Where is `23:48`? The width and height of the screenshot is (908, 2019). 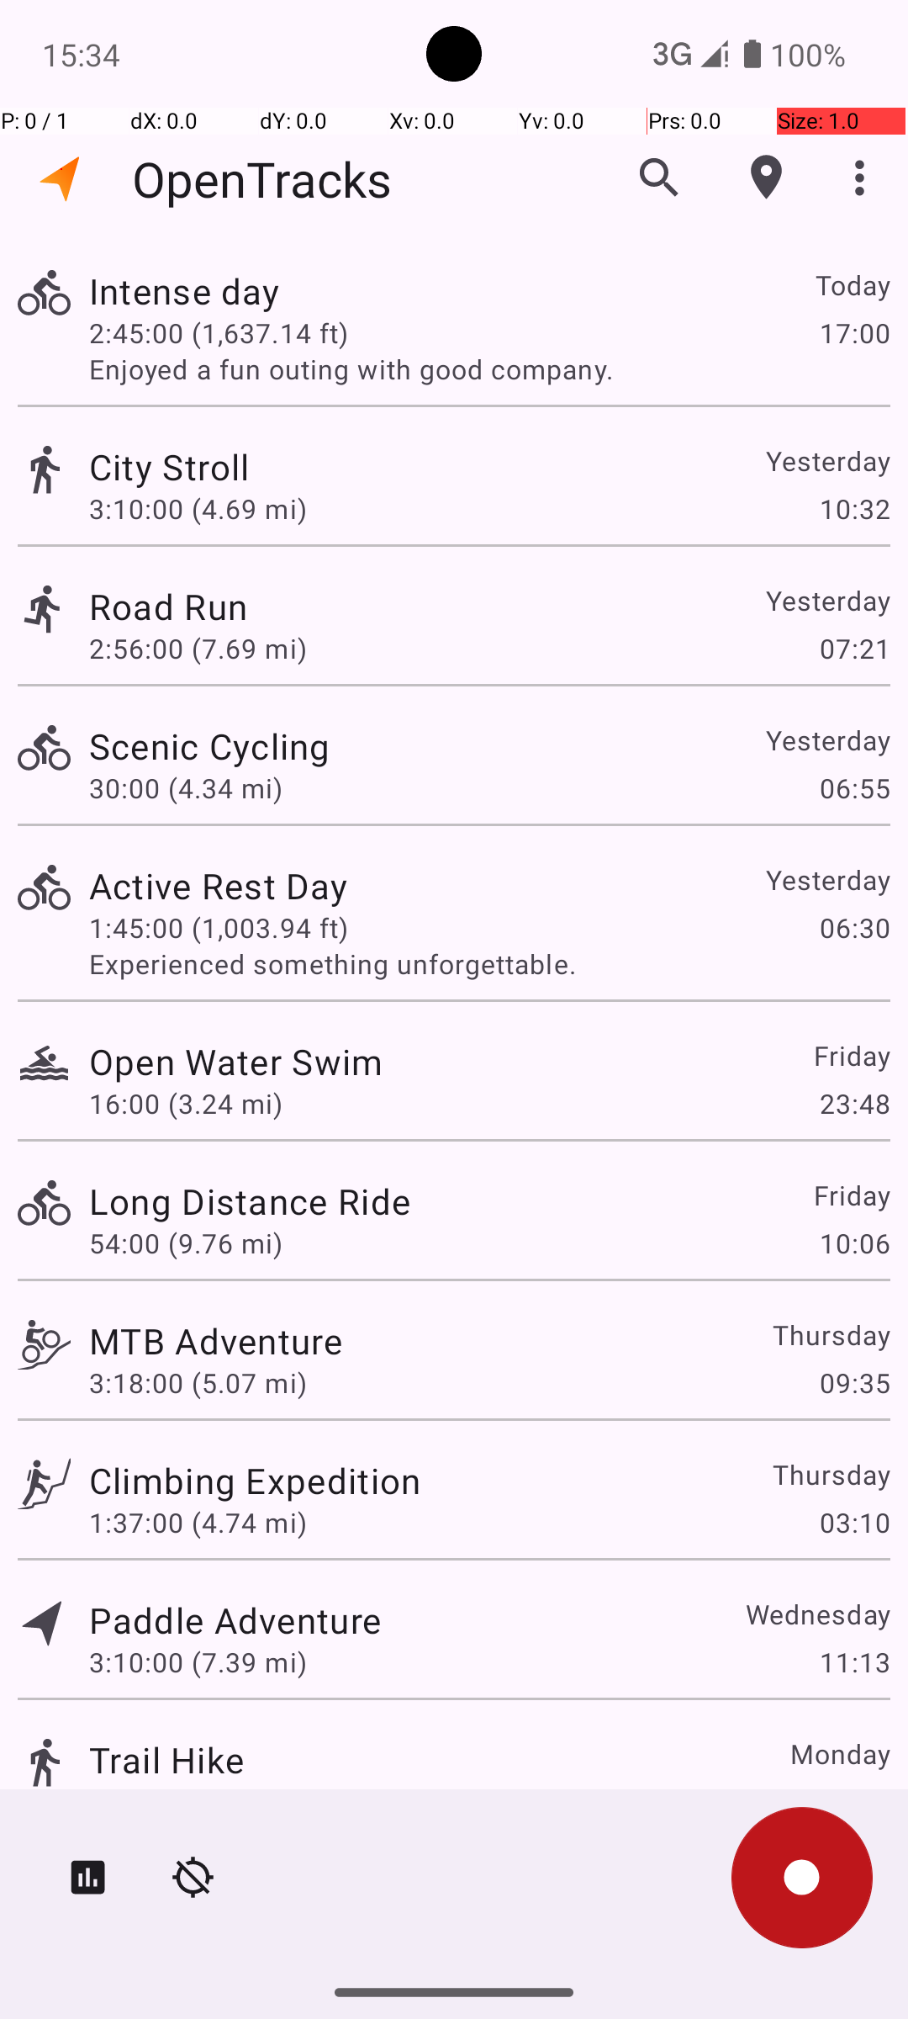
23:48 is located at coordinates (854, 1104).